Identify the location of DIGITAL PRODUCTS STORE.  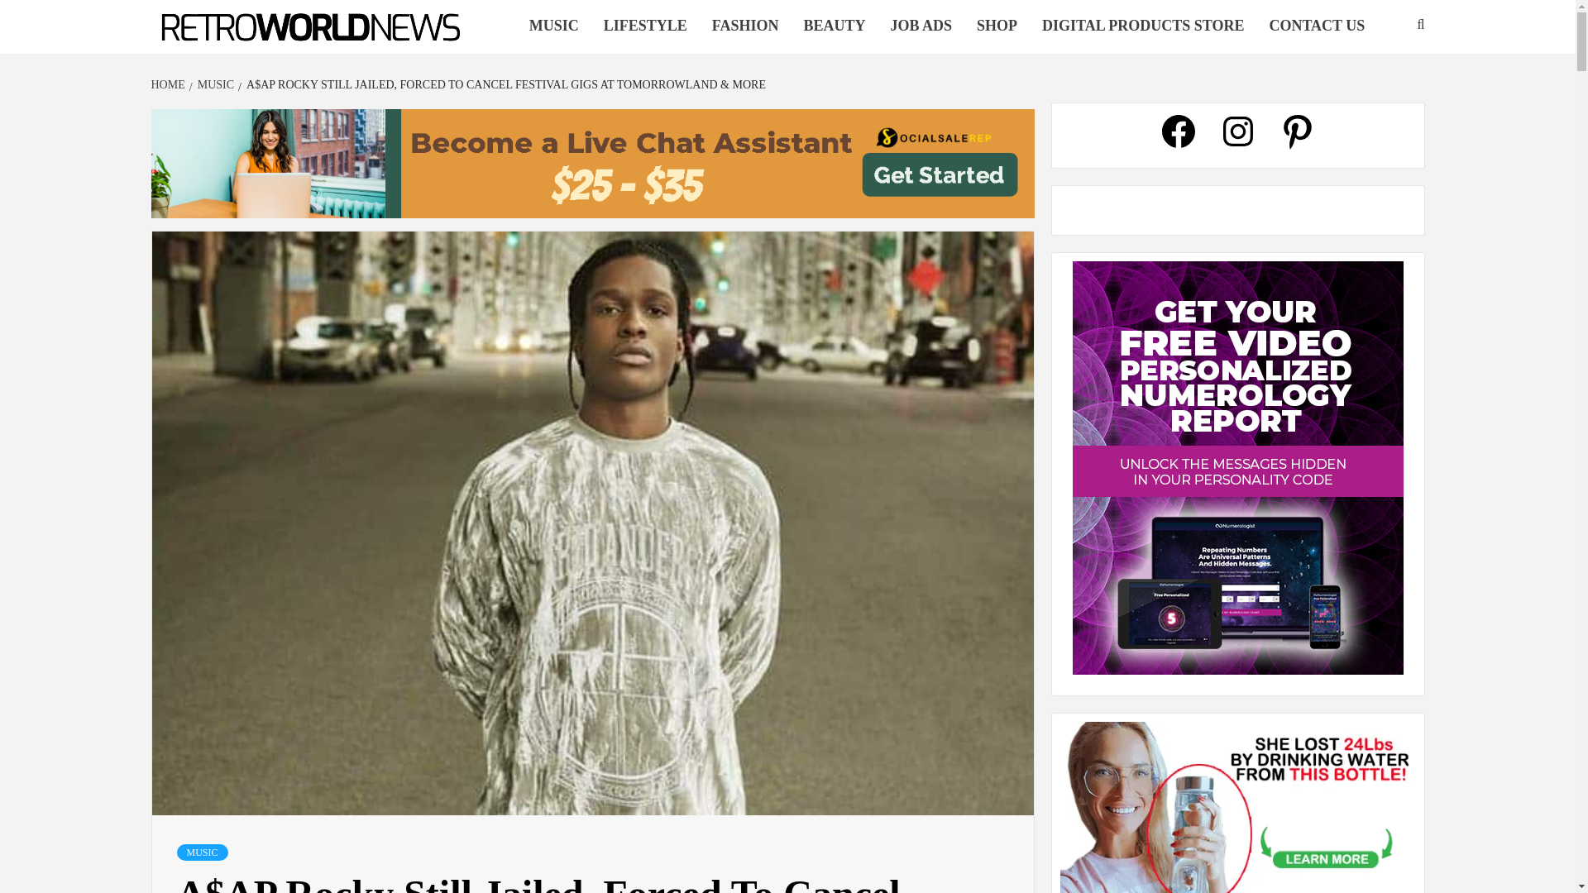
(1142, 26).